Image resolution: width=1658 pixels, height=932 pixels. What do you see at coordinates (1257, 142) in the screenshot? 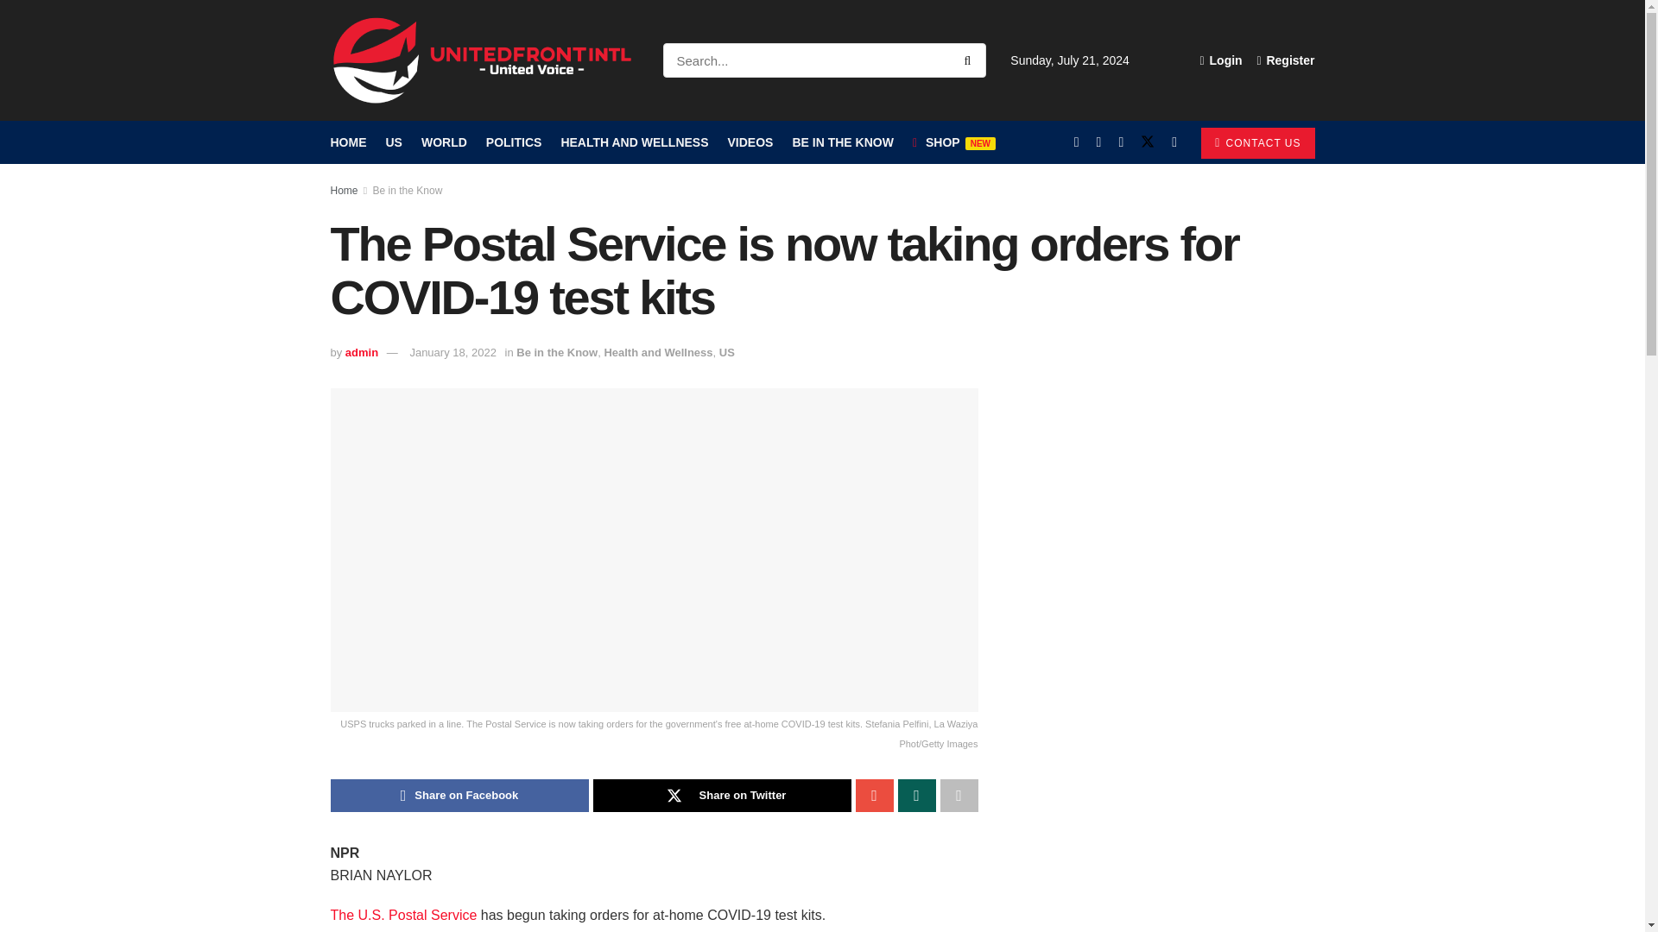
I see `CONTACT US` at bounding box center [1257, 142].